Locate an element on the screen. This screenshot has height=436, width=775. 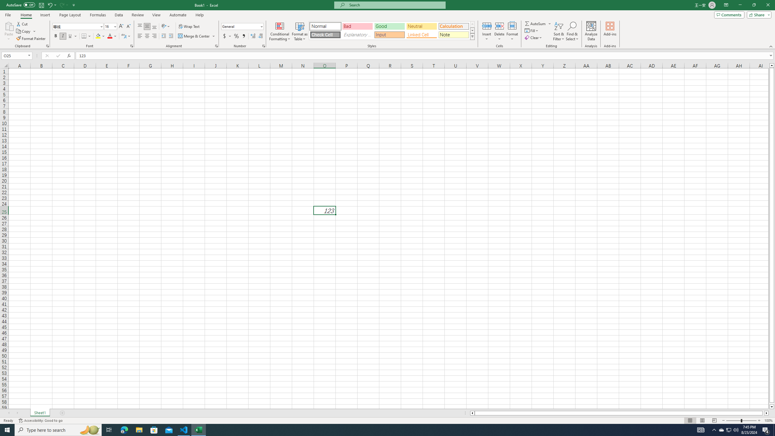
Good is located at coordinates (389, 26).